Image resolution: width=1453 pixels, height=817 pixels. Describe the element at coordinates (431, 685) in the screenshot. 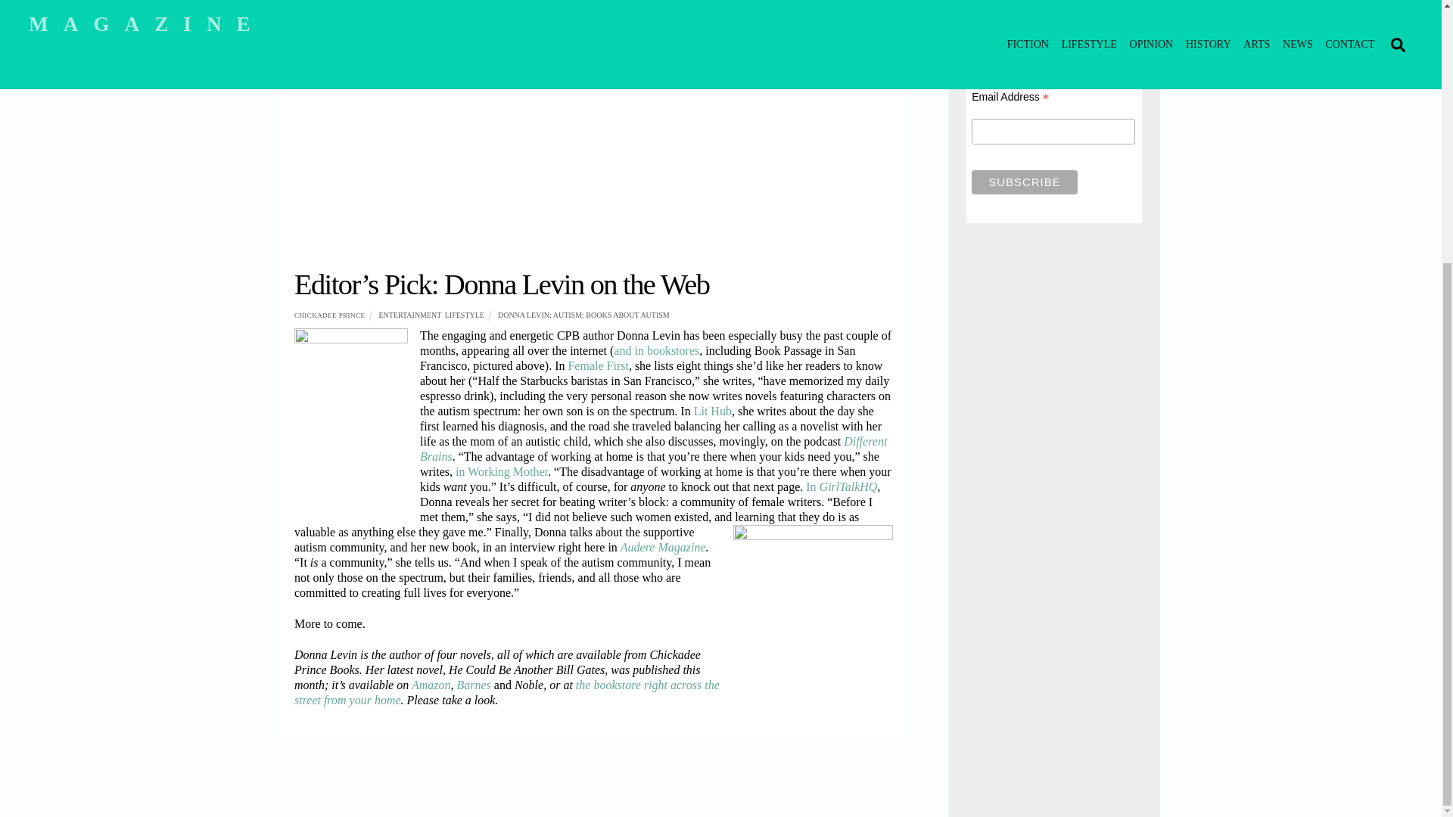

I see `Amazon` at that location.